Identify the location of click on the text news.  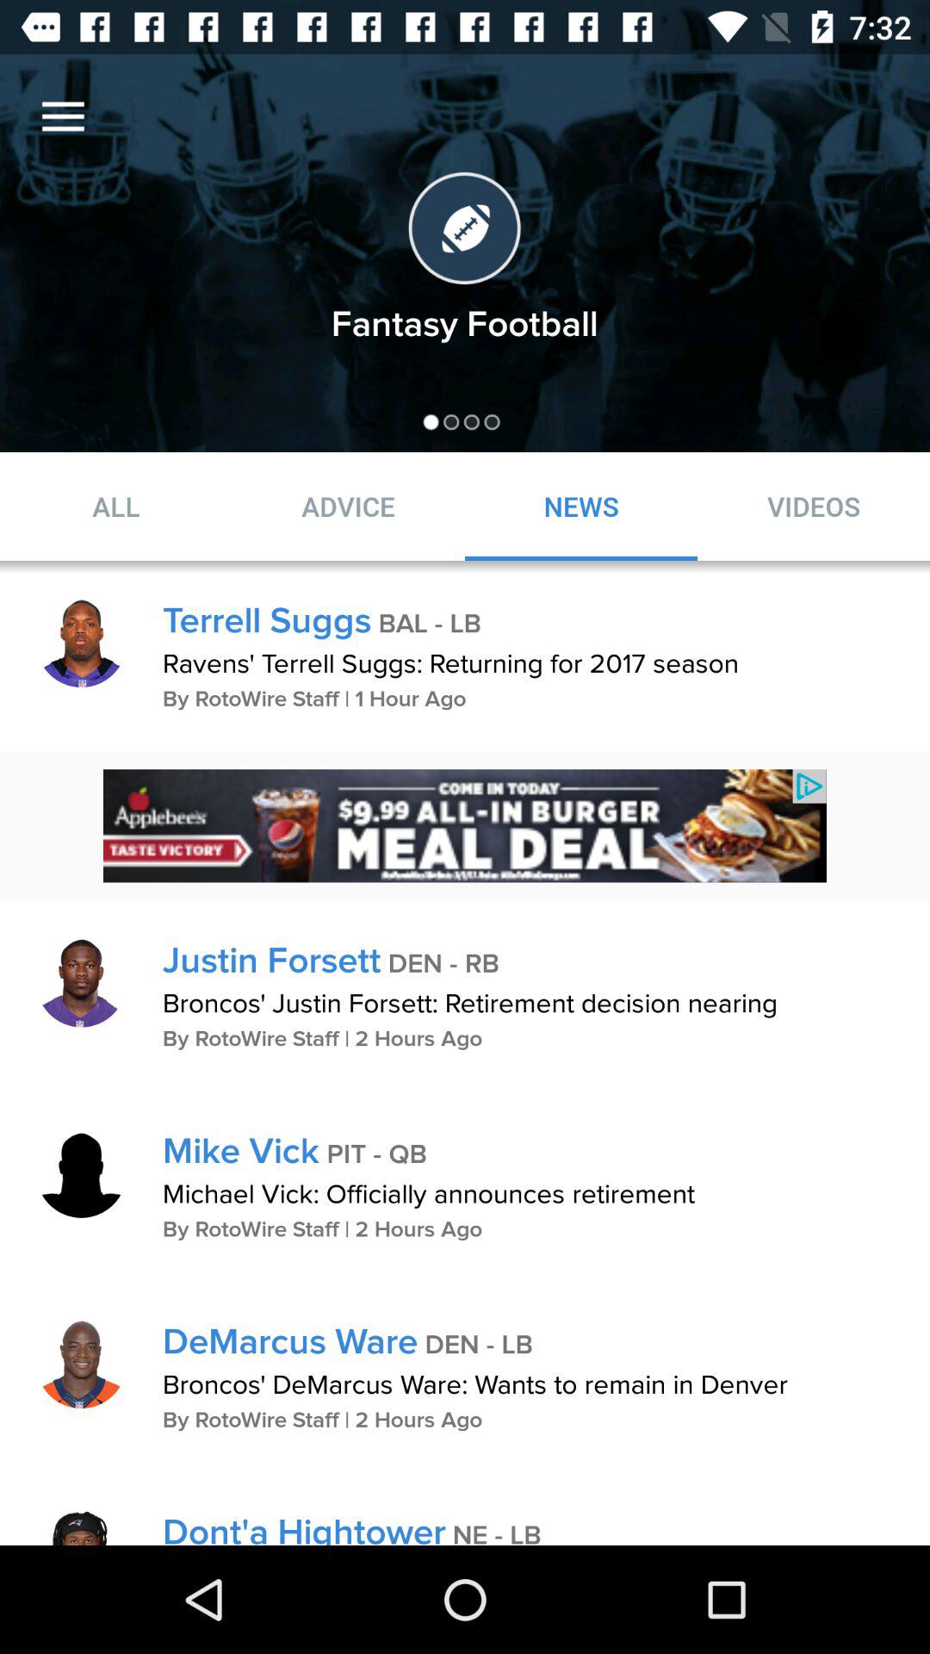
(581, 506).